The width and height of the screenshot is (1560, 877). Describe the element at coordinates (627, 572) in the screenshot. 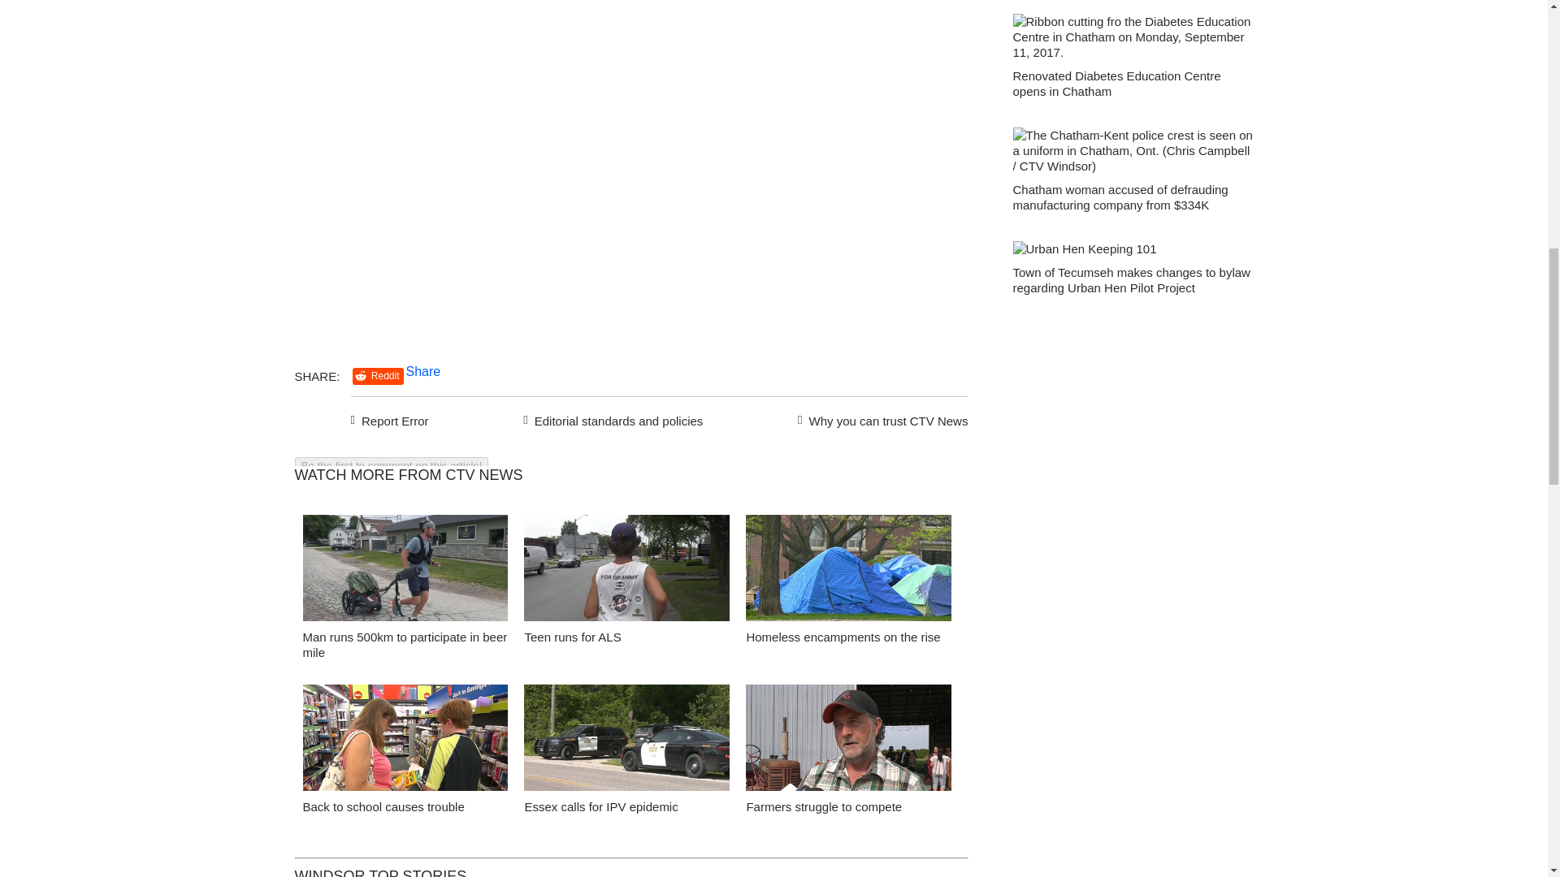

I see `Teen runs for ALS` at that location.